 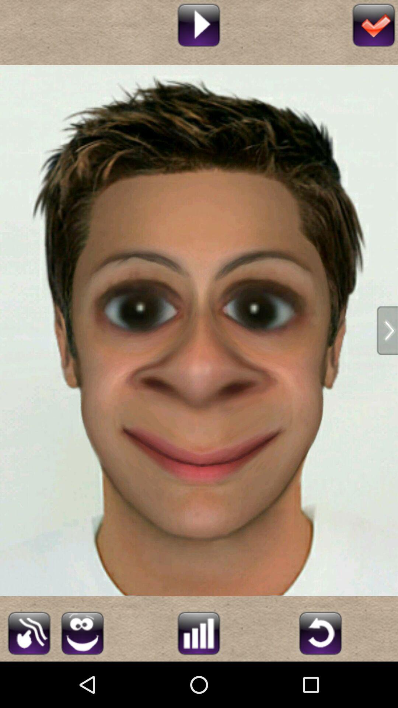 I want to click on go back, so click(x=321, y=632).